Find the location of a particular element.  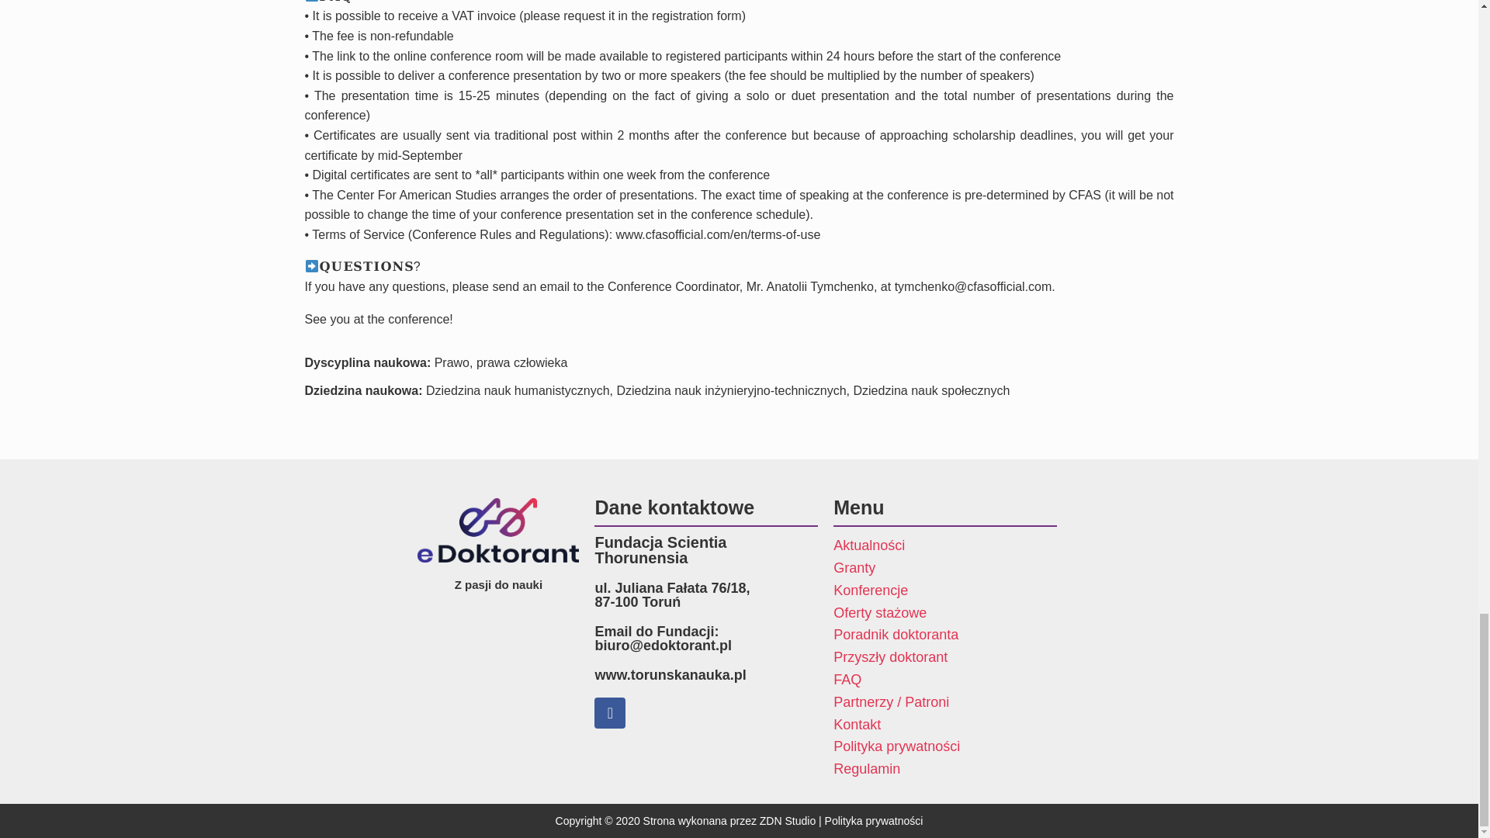

Poradnik doktoranta is located at coordinates (944, 635).